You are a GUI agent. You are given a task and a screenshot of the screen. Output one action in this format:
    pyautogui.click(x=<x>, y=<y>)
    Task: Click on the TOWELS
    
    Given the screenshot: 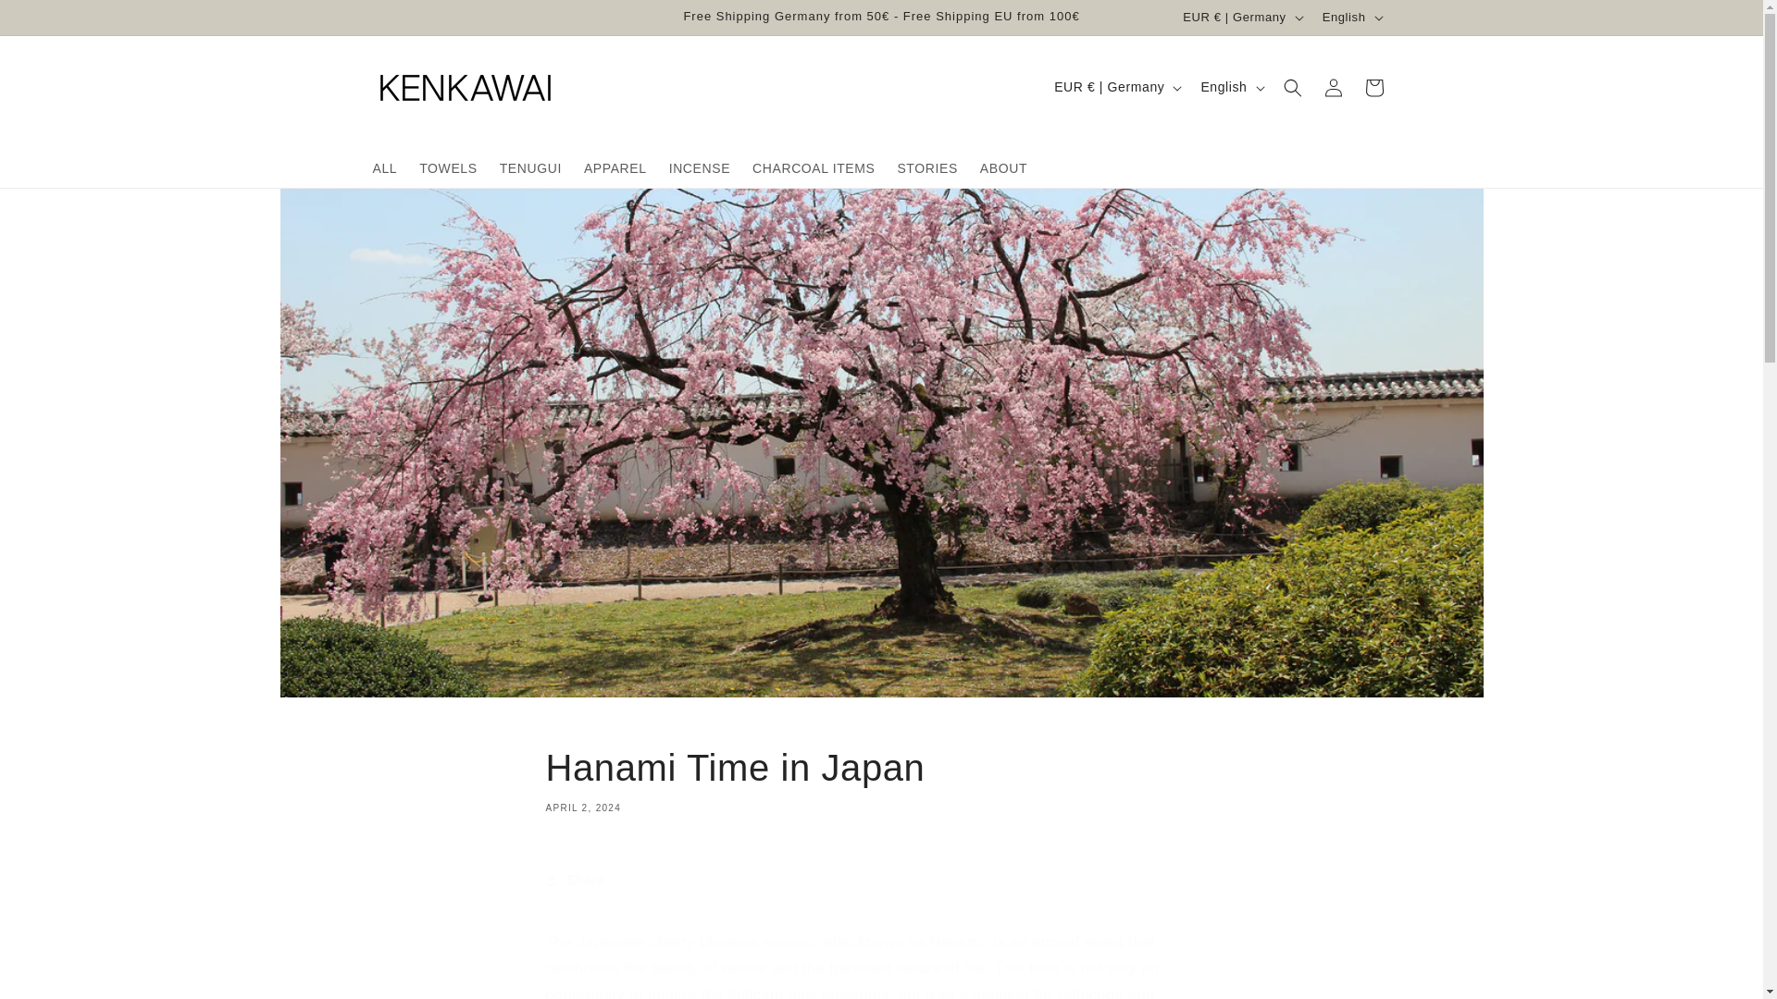 What is the action you would take?
    pyautogui.click(x=881, y=779)
    